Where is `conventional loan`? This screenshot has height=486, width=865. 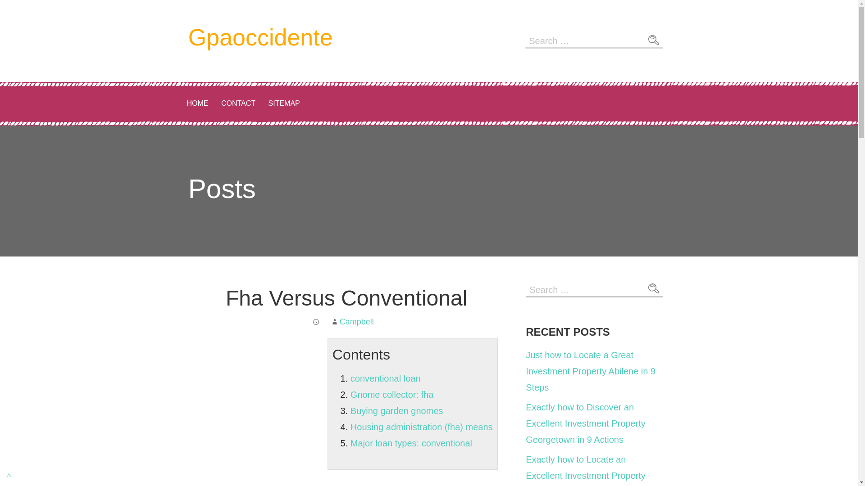
conventional loan is located at coordinates (385, 378).